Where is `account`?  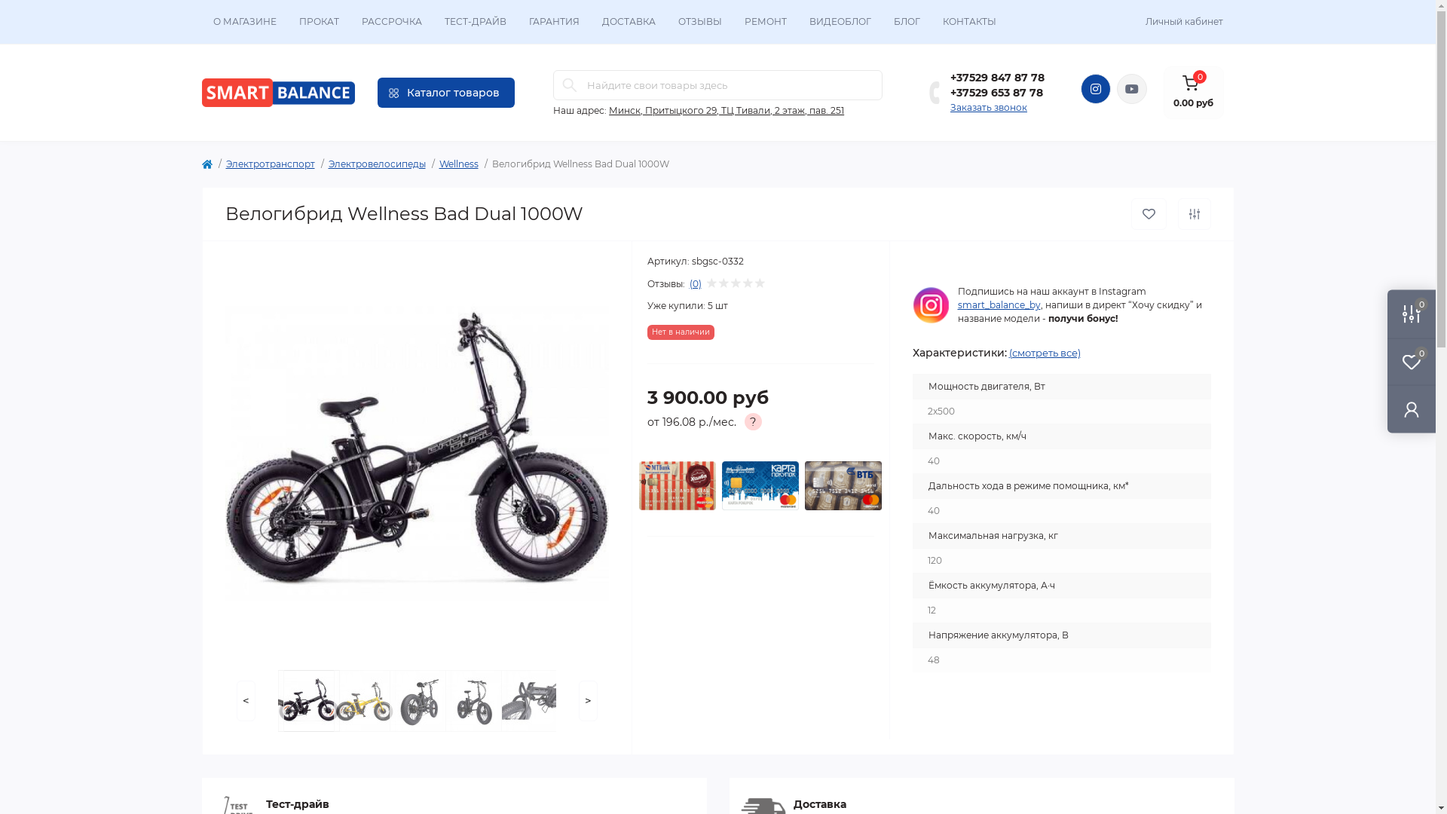
account is located at coordinates (1412, 409).